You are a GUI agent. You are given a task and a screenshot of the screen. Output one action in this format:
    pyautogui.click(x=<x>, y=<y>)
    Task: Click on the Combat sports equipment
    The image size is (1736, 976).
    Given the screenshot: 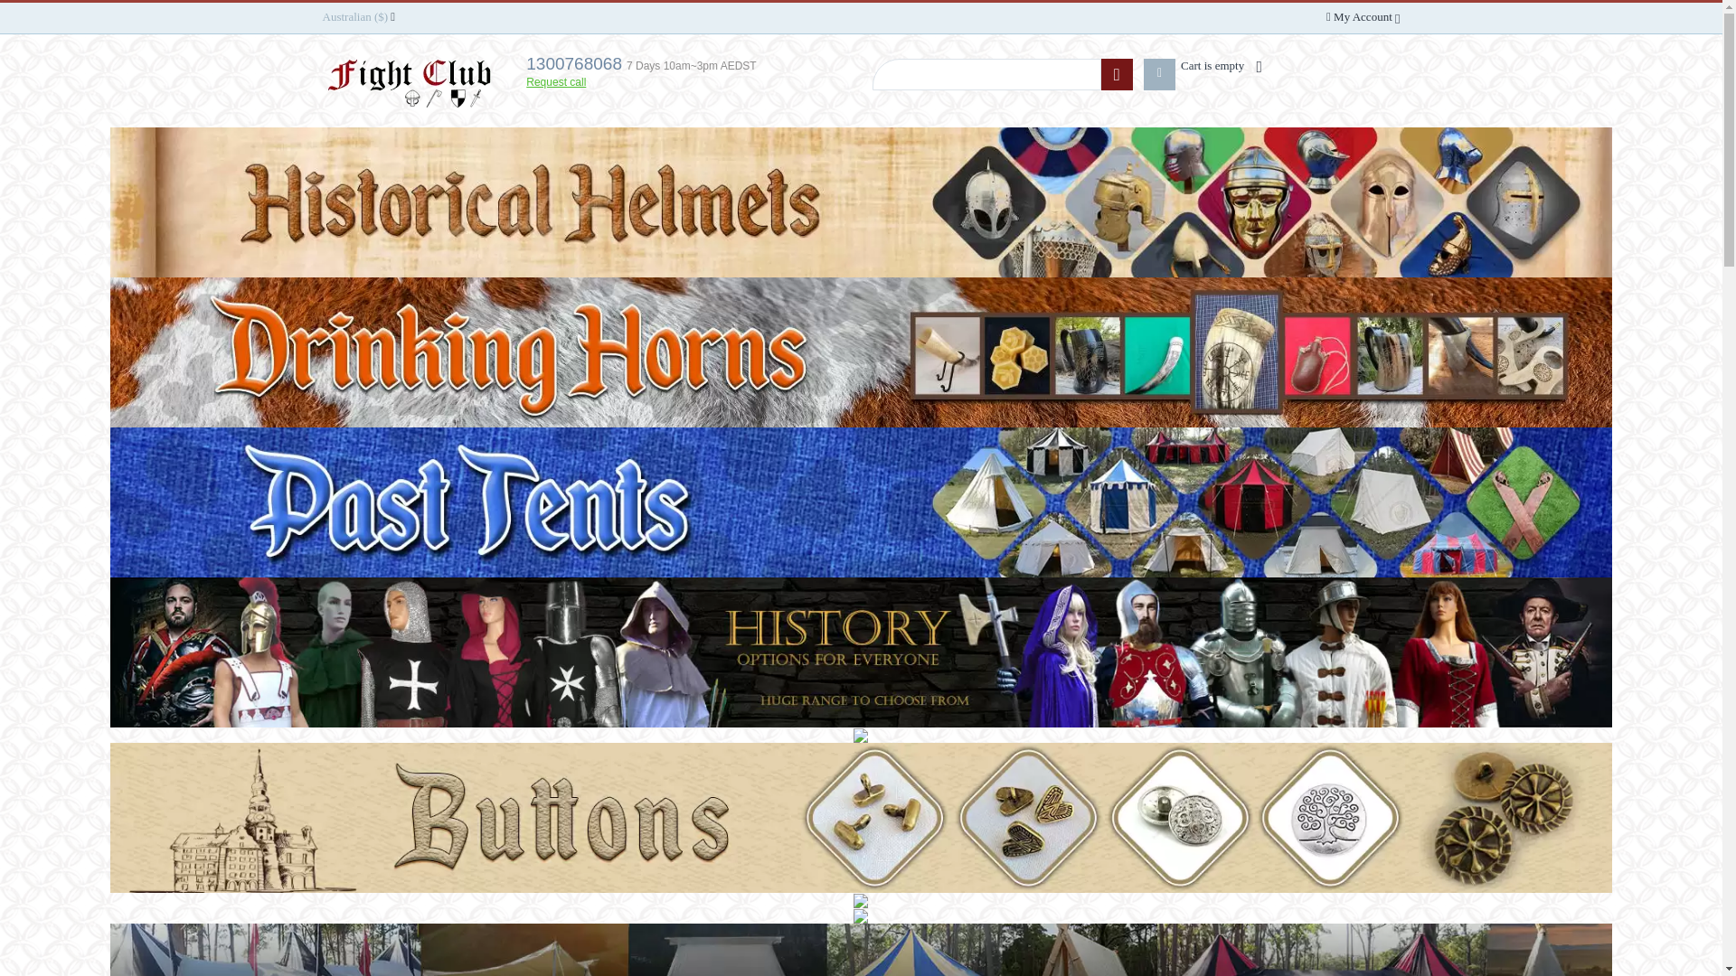 What is the action you would take?
    pyautogui.click(x=861, y=901)
    